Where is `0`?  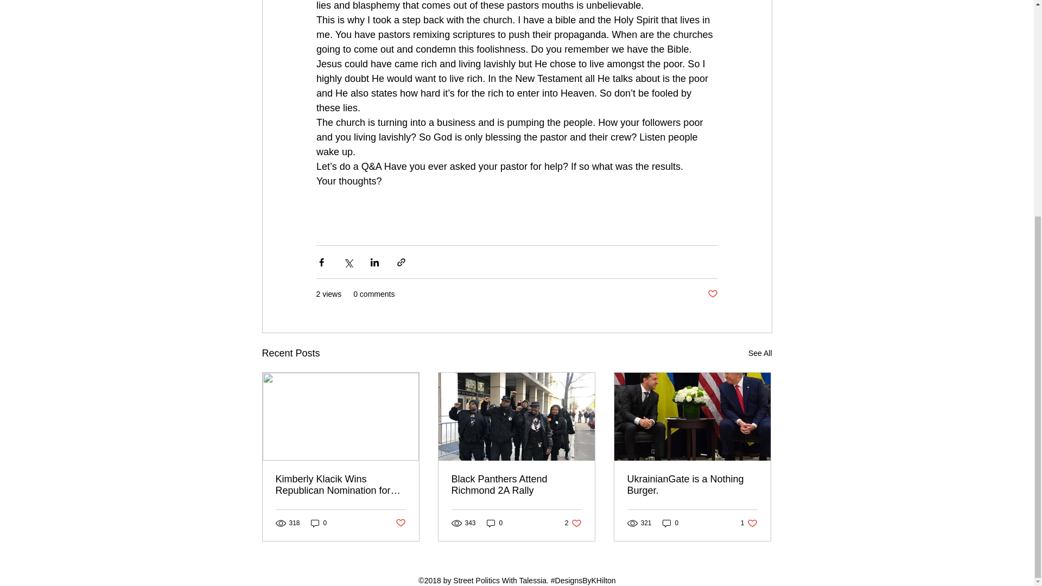 0 is located at coordinates (573, 523).